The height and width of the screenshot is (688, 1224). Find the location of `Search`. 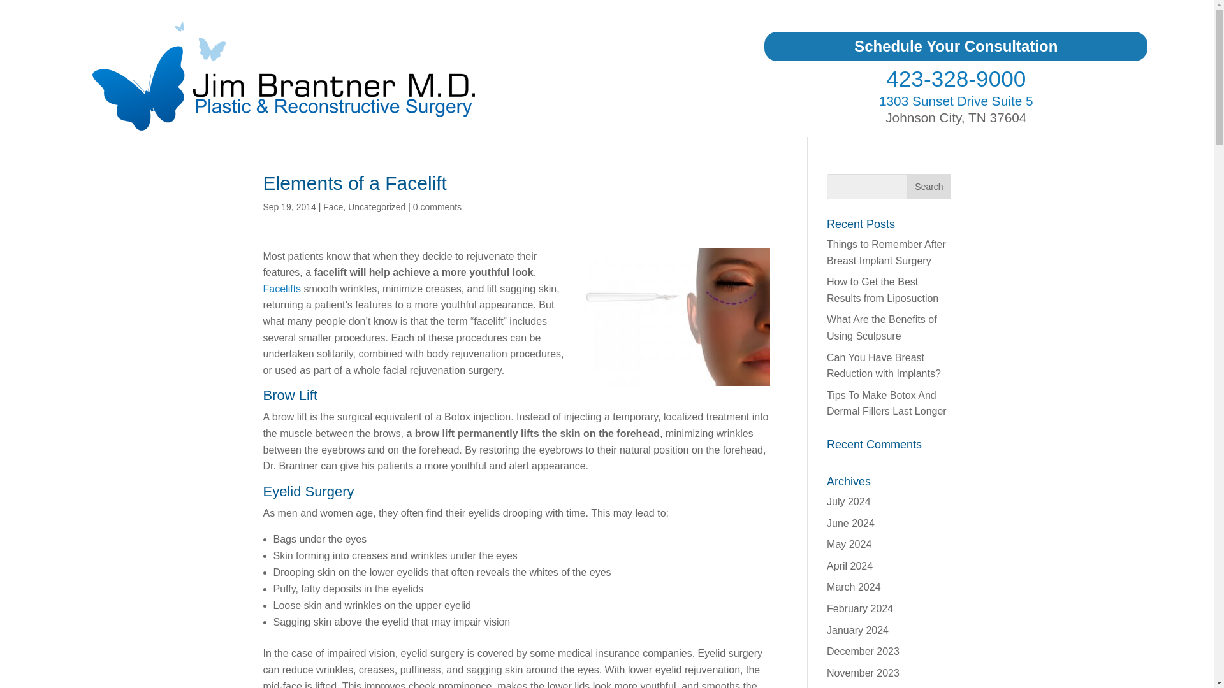

Search is located at coordinates (928, 187).